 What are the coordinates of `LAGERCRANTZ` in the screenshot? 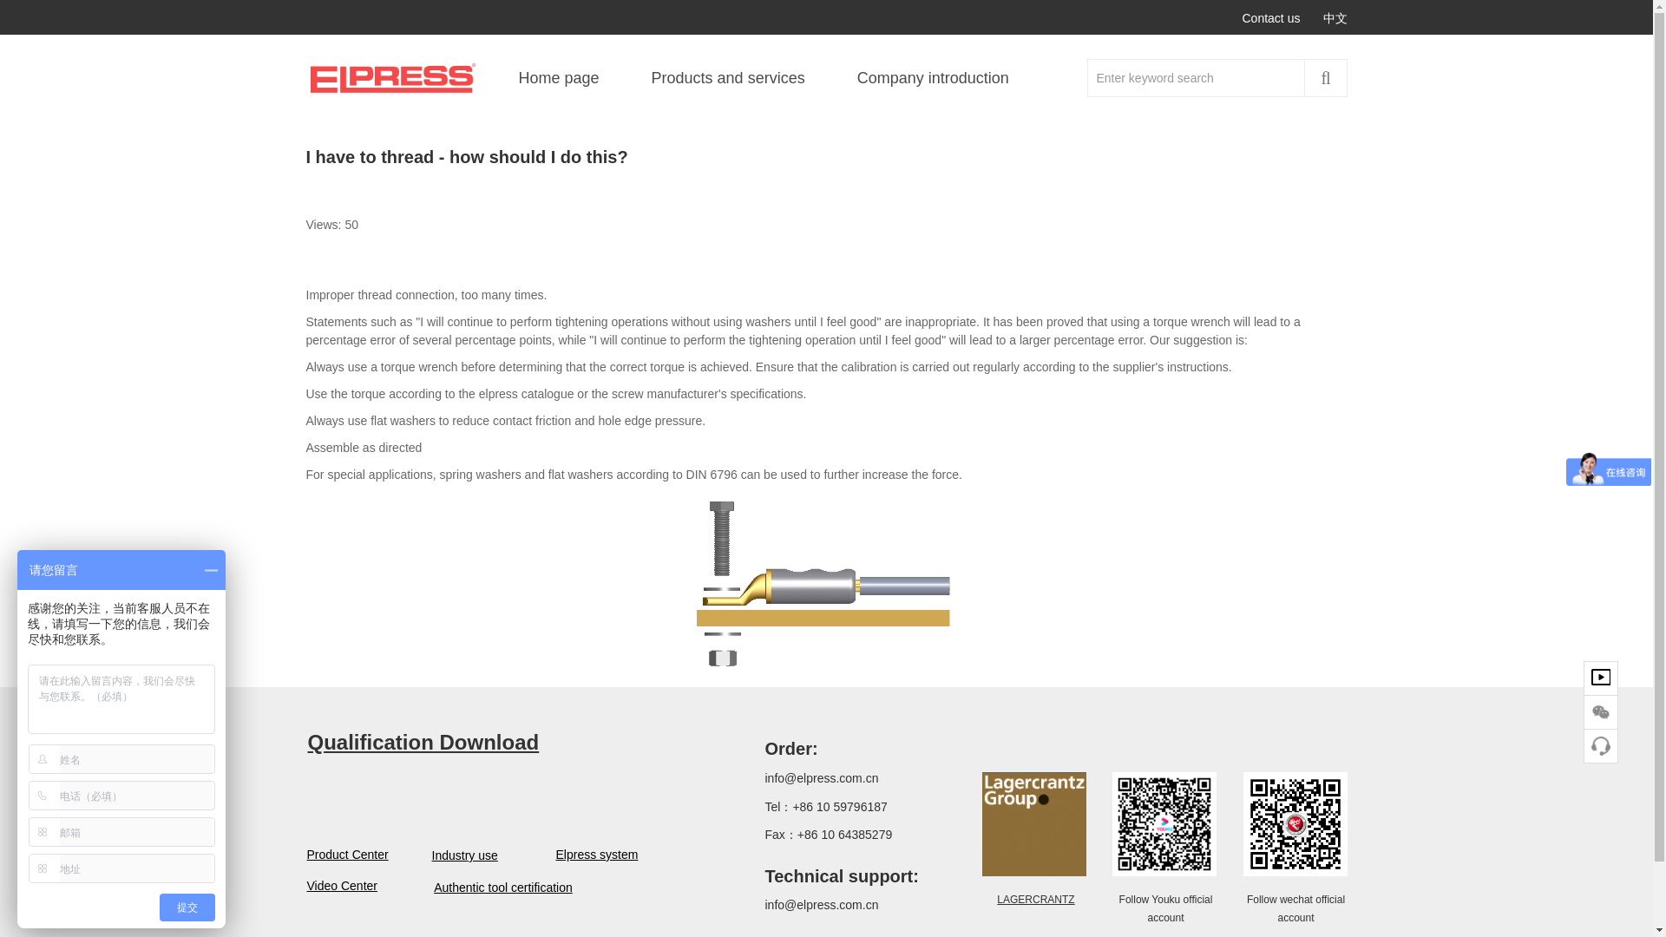 It's located at (1035, 899).